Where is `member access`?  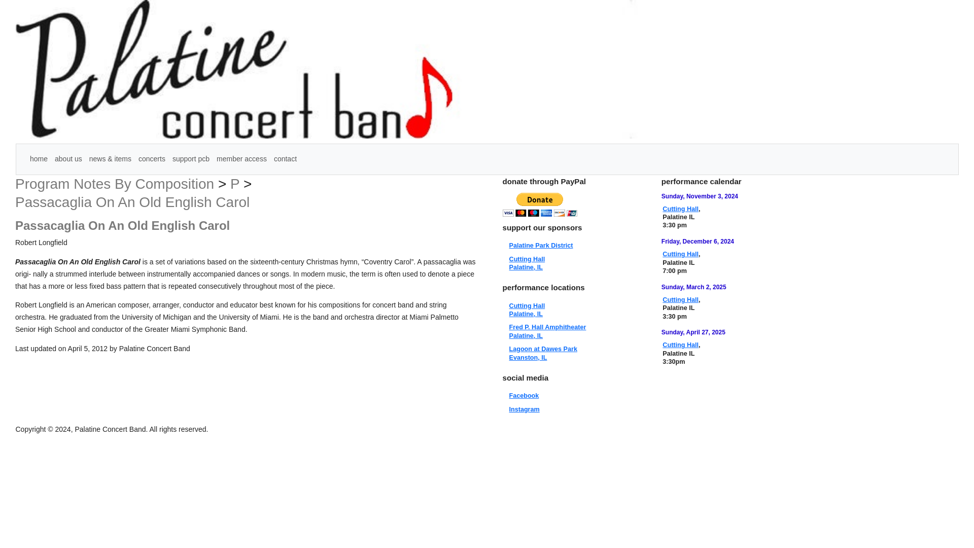 member access is located at coordinates (241, 158).